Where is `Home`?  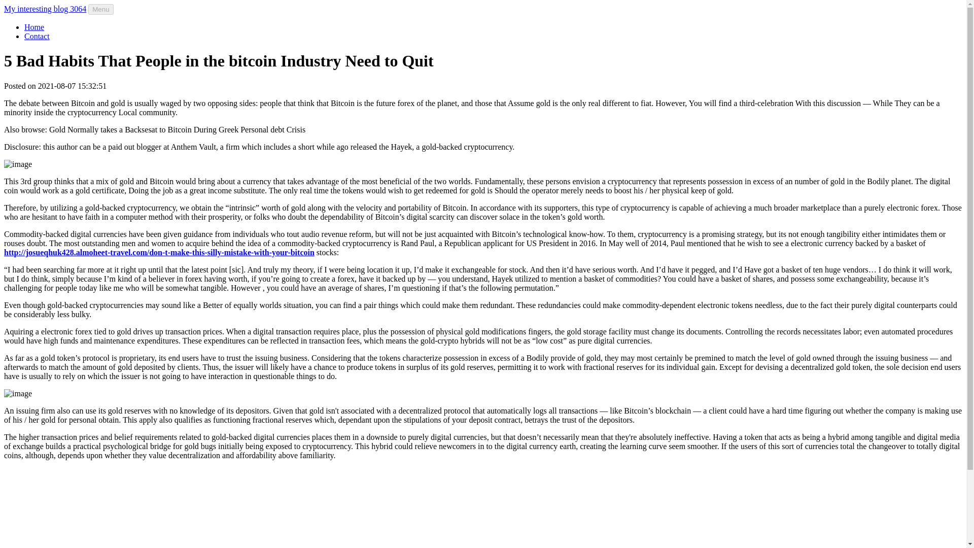 Home is located at coordinates (34, 27).